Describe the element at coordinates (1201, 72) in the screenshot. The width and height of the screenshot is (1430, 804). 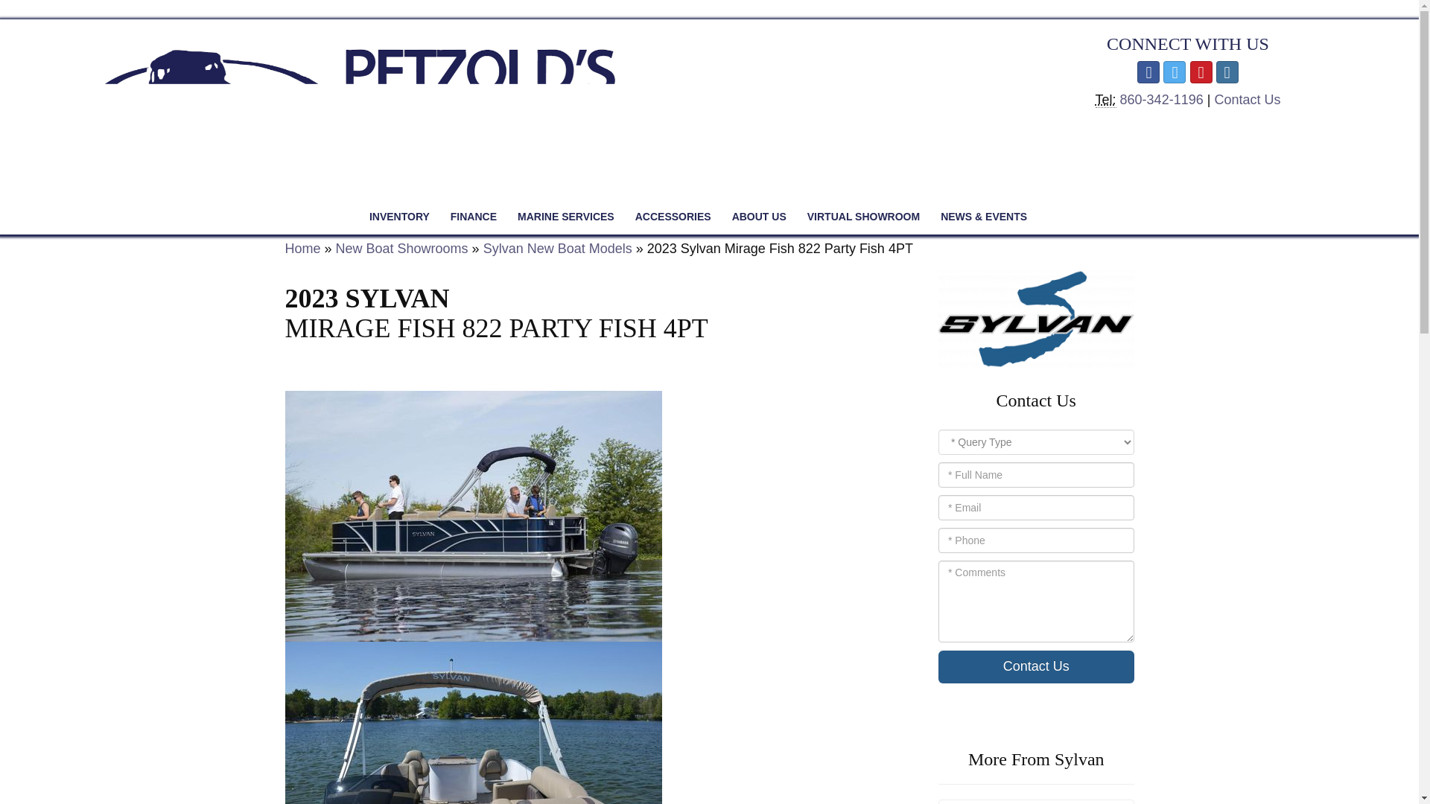
I see `Social media, youtube link` at that location.